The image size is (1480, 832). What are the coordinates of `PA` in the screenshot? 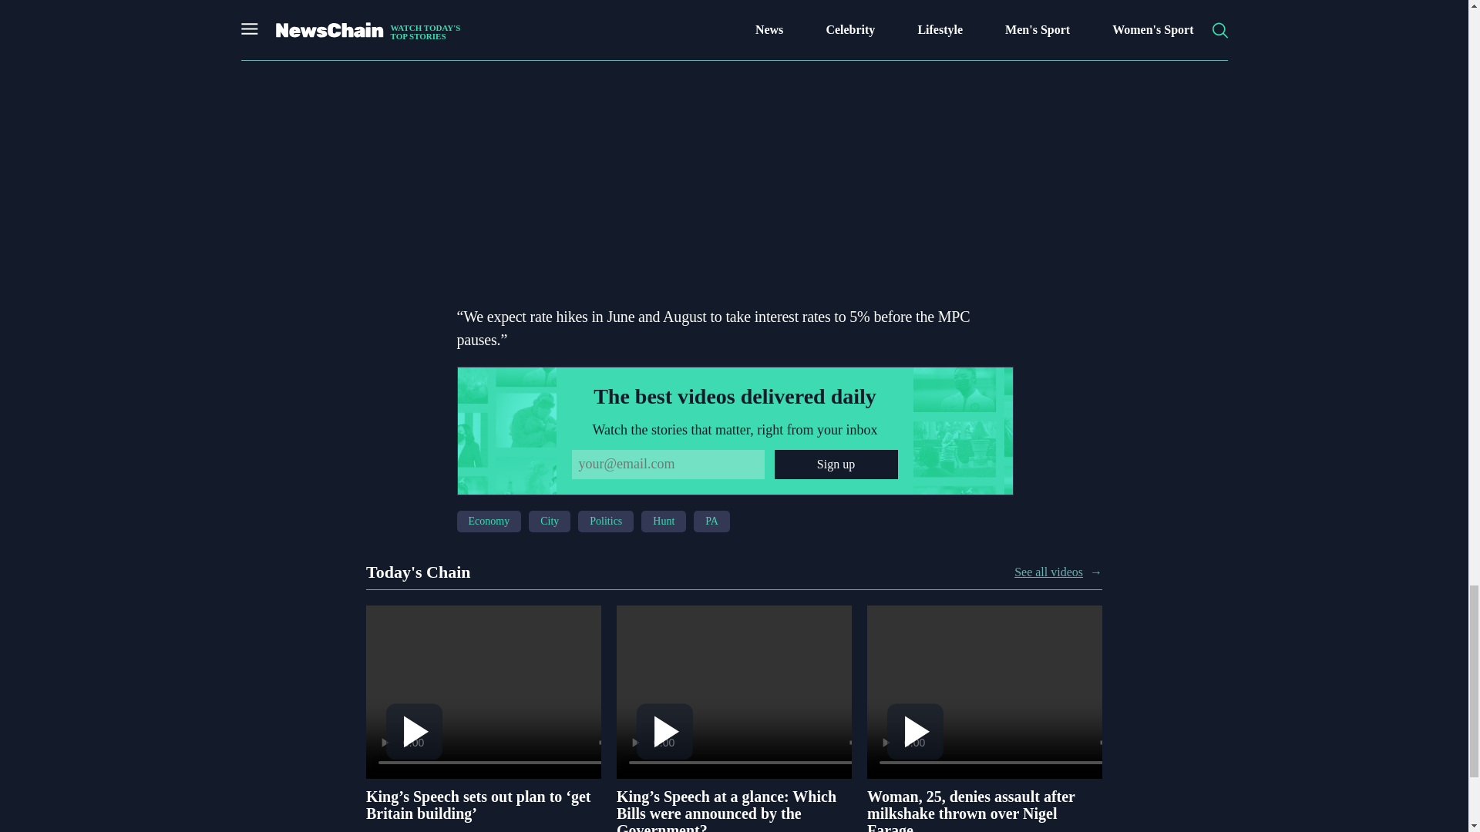 It's located at (711, 522).